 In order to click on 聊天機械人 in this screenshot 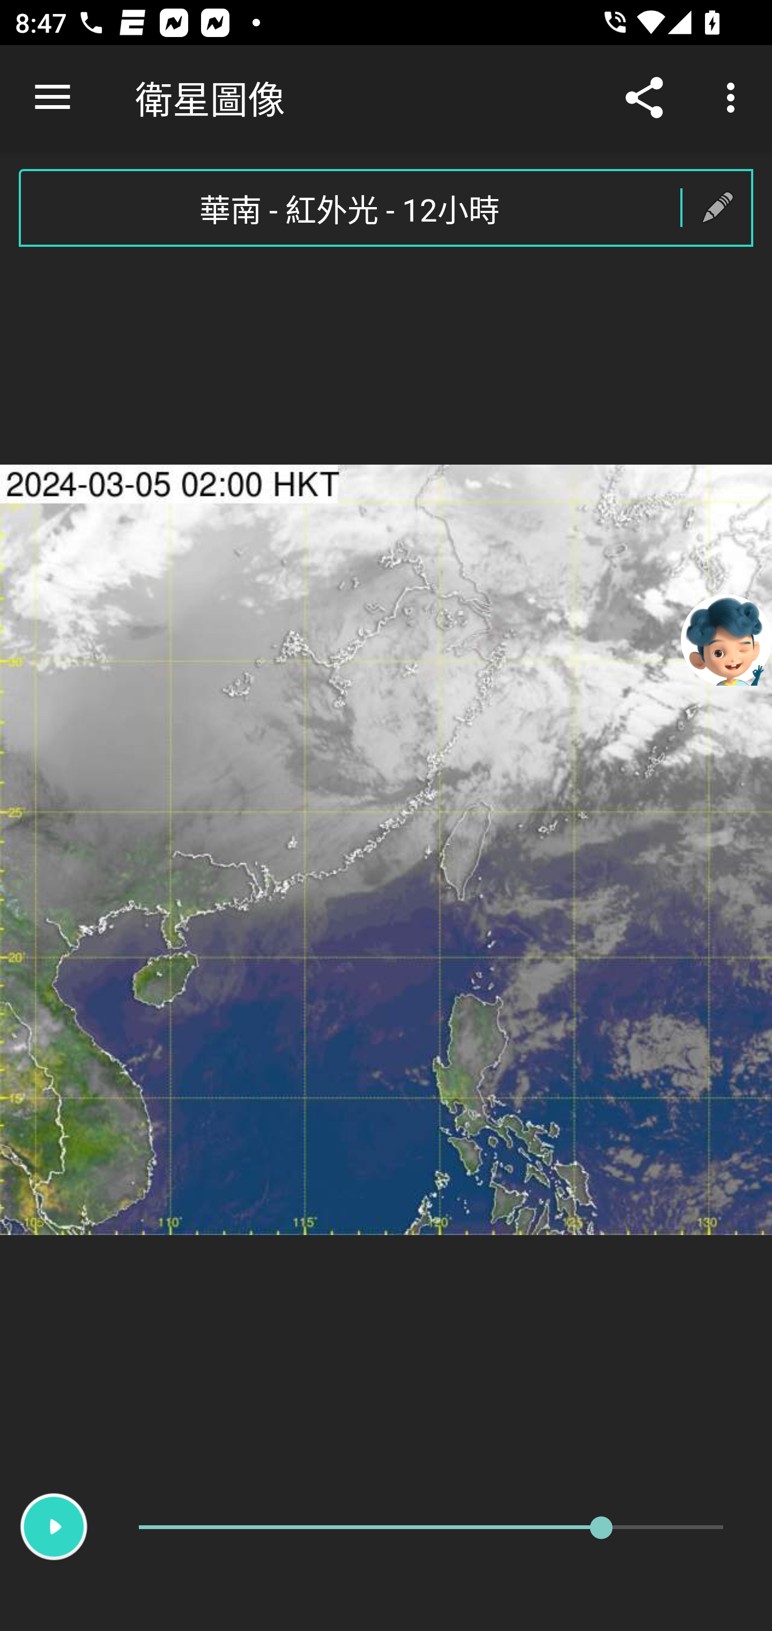, I will do `click(726, 639)`.